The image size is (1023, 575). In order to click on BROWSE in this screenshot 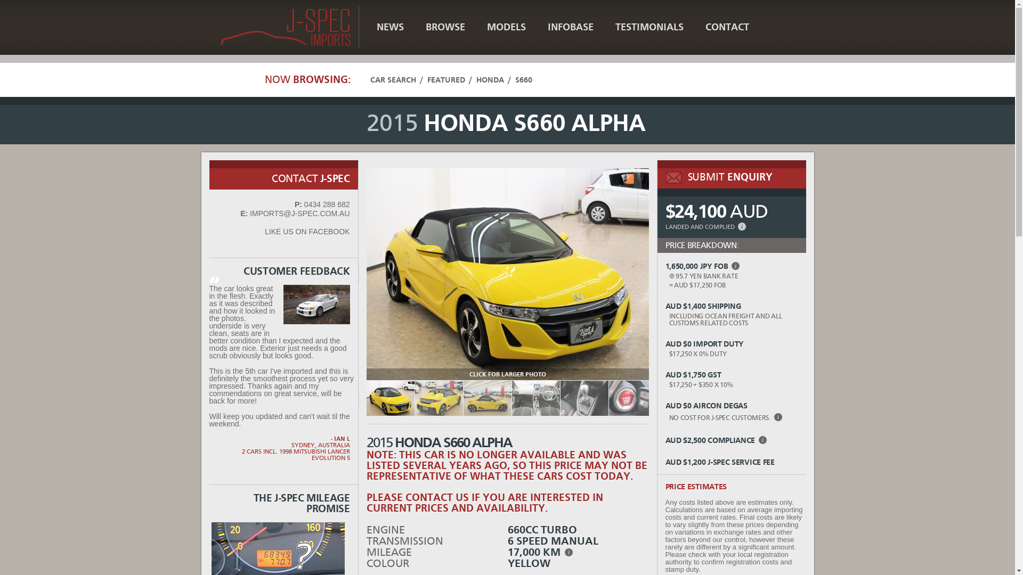, I will do `click(445, 27)`.